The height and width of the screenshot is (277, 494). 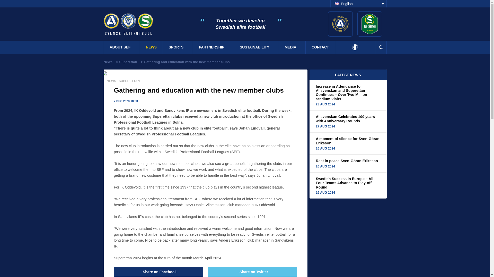 I want to click on PARTNERSHIP, so click(x=213, y=47).